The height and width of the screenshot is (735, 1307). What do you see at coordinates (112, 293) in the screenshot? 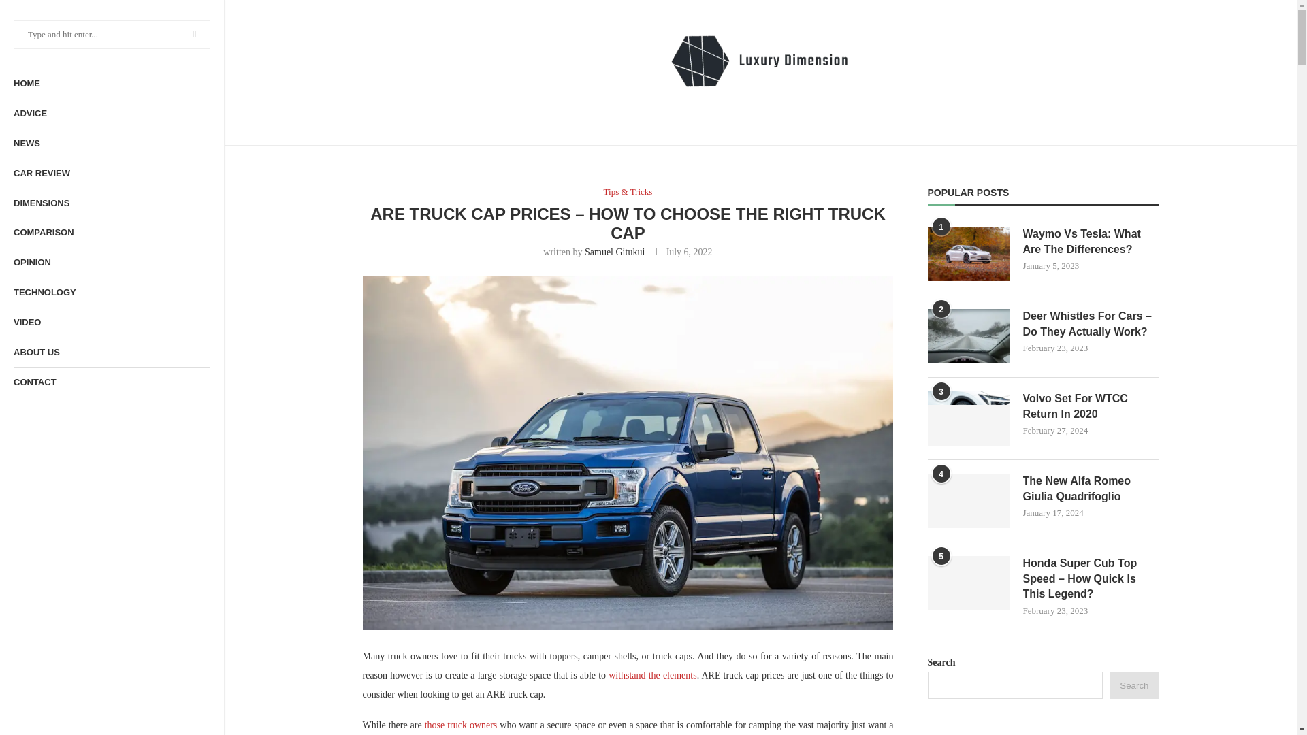
I see `TECHNOLOGY` at bounding box center [112, 293].